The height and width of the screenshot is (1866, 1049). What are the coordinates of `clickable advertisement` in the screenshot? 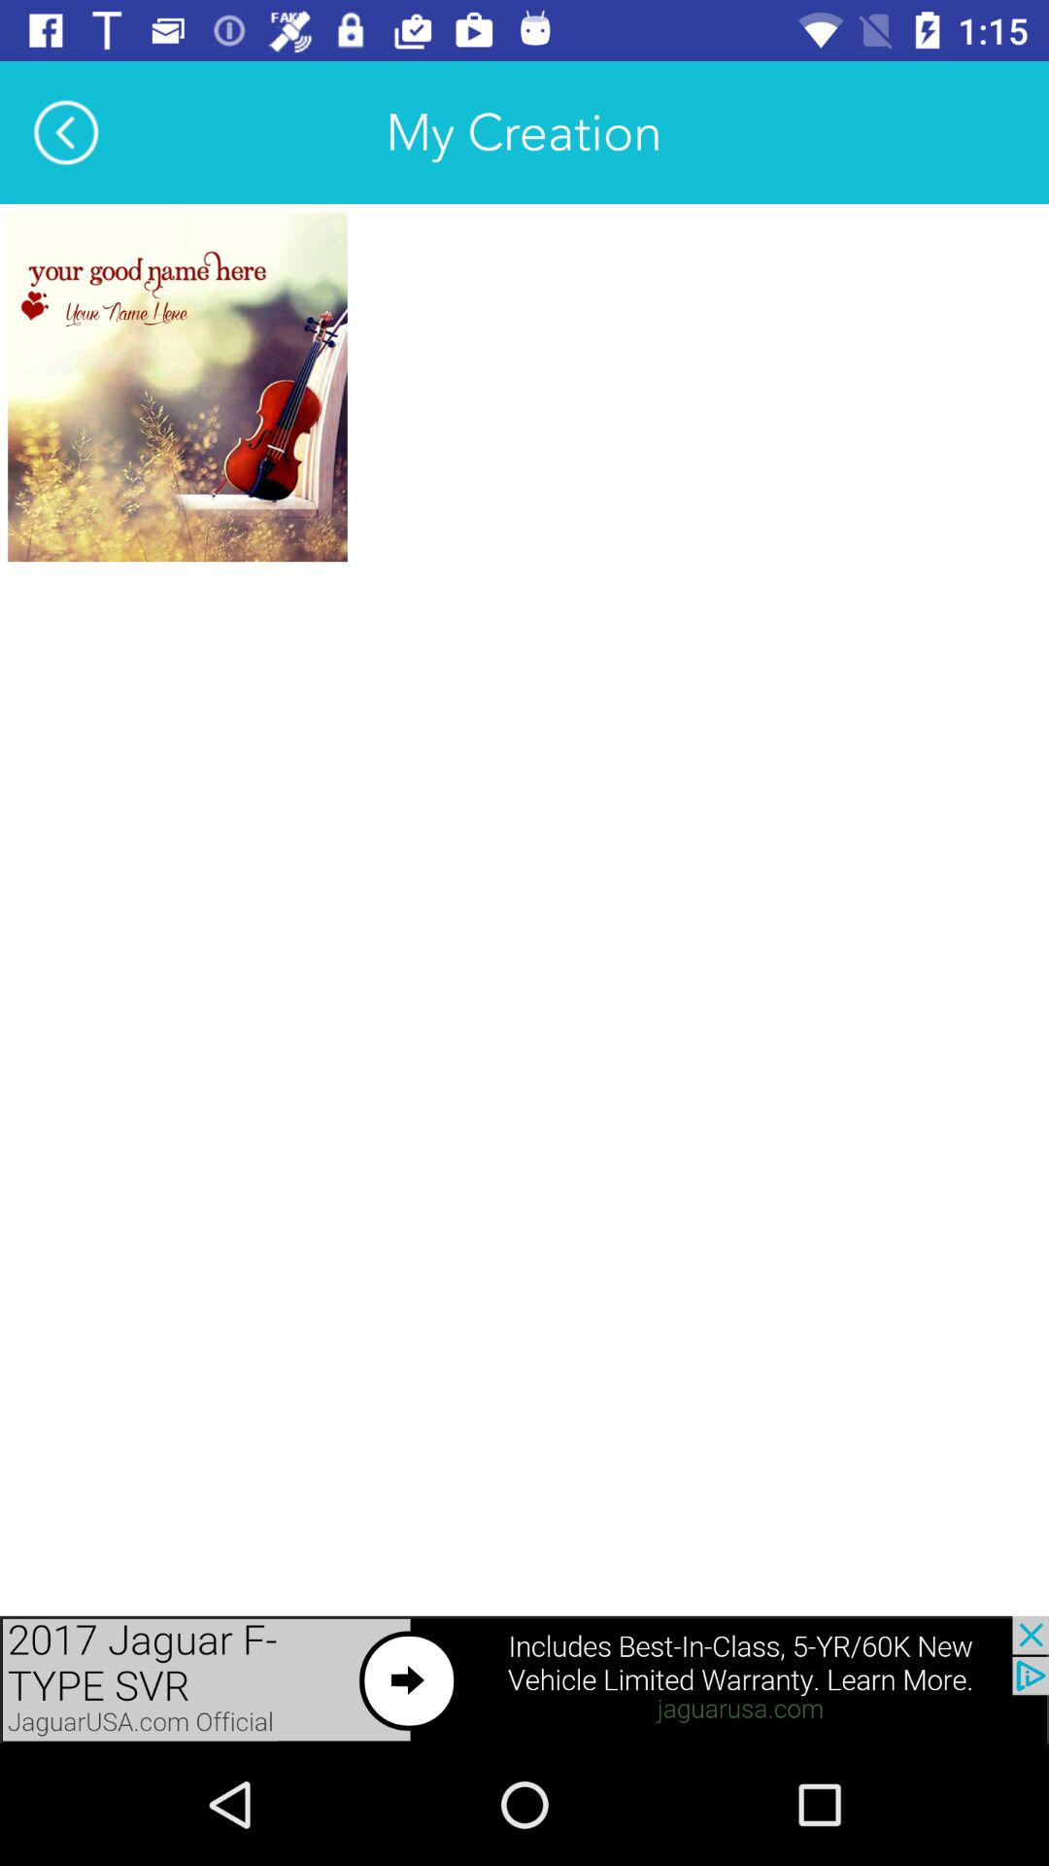 It's located at (524, 1679).